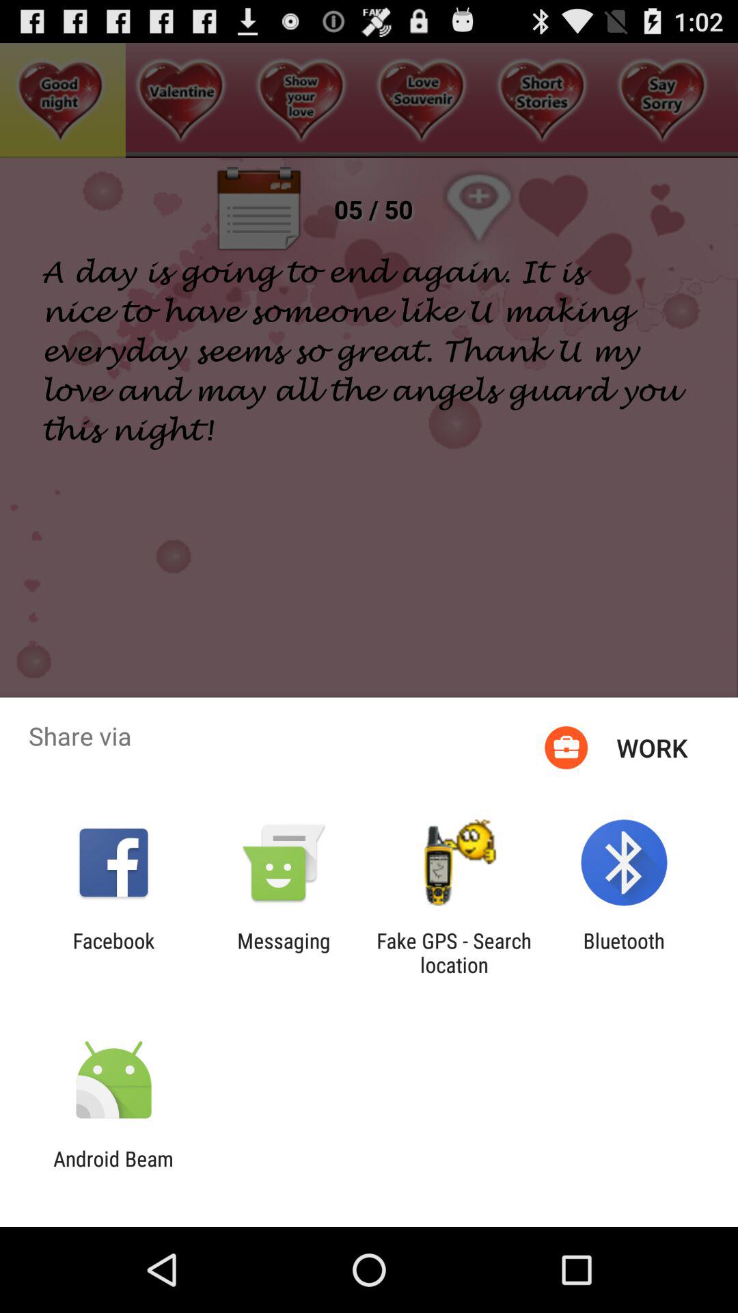  What do you see at coordinates (454, 953) in the screenshot?
I see `jump to the fake gps search app` at bounding box center [454, 953].